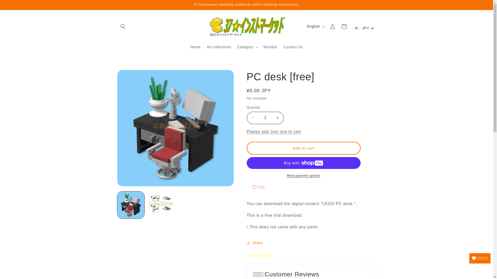 The width and height of the screenshot is (497, 279). What do you see at coordinates (277, 118) in the screenshot?
I see `Increase quantity for PC desk [free]` at bounding box center [277, 118].